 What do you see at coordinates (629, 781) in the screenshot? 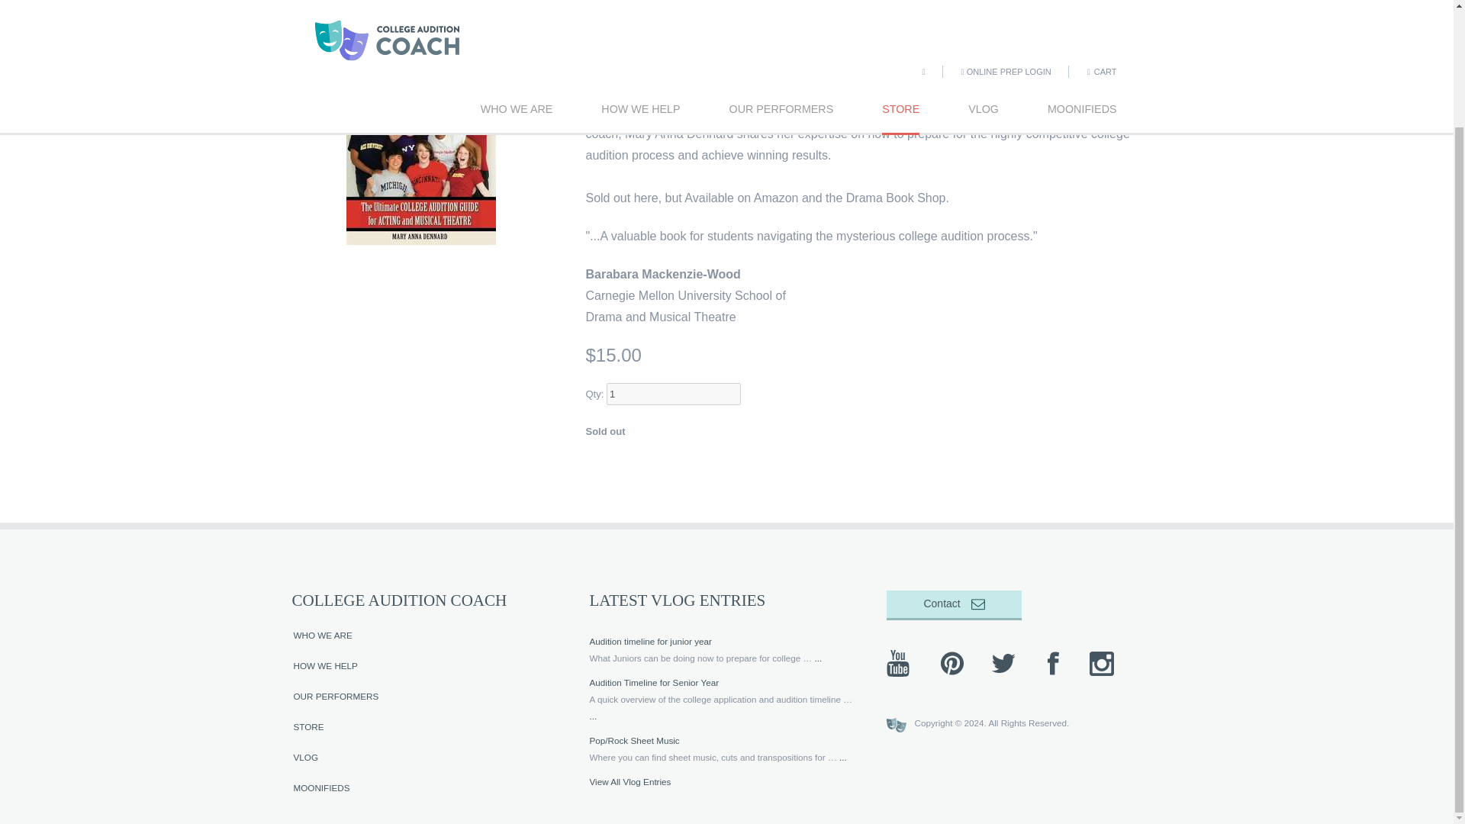
I see `View All Vlog Entries` at bounding box center [629, 781].